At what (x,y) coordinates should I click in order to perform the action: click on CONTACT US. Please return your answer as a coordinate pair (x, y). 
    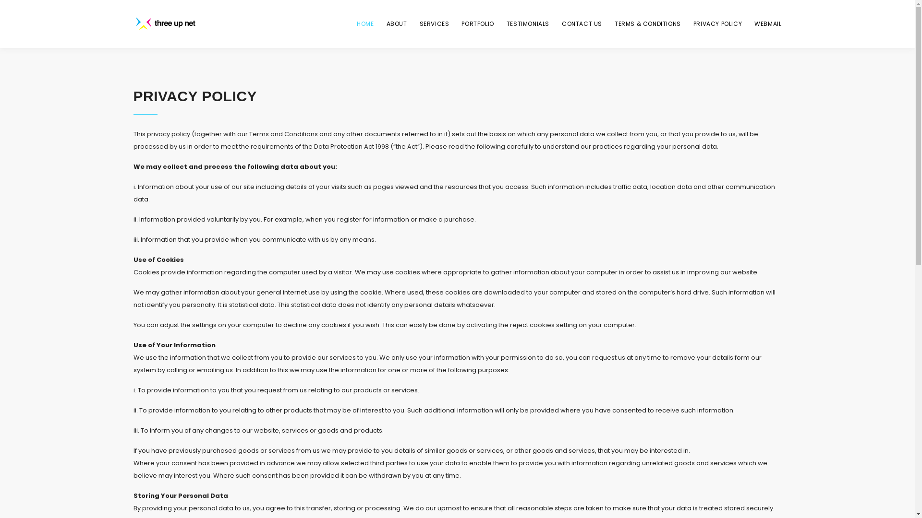
    Looking at the image, I should click on (582, 24).